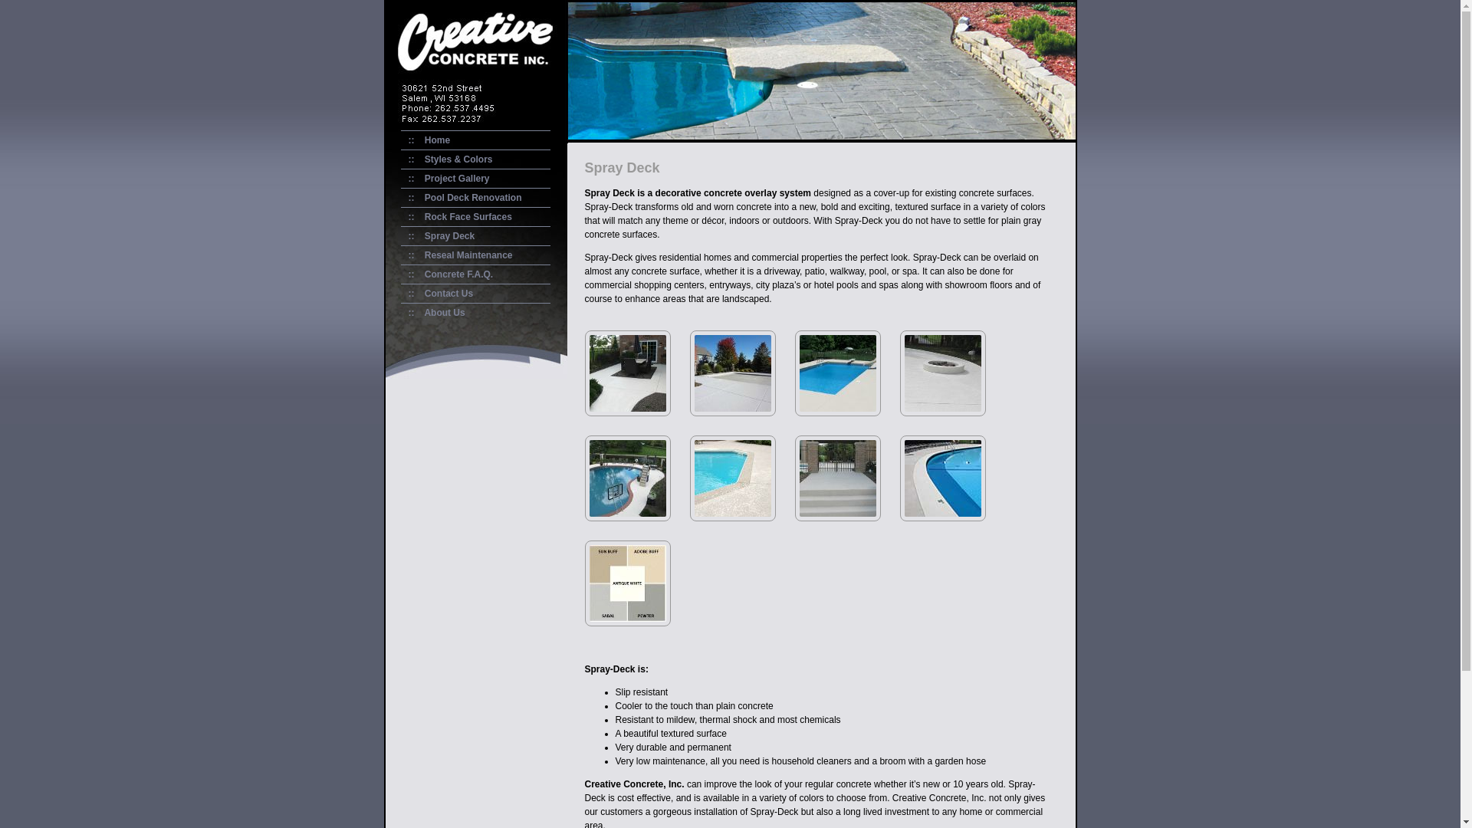  What do you see at coordinates (425, 140) in the screenshot?
I see `::    Home` at bounding box center [425, 140].